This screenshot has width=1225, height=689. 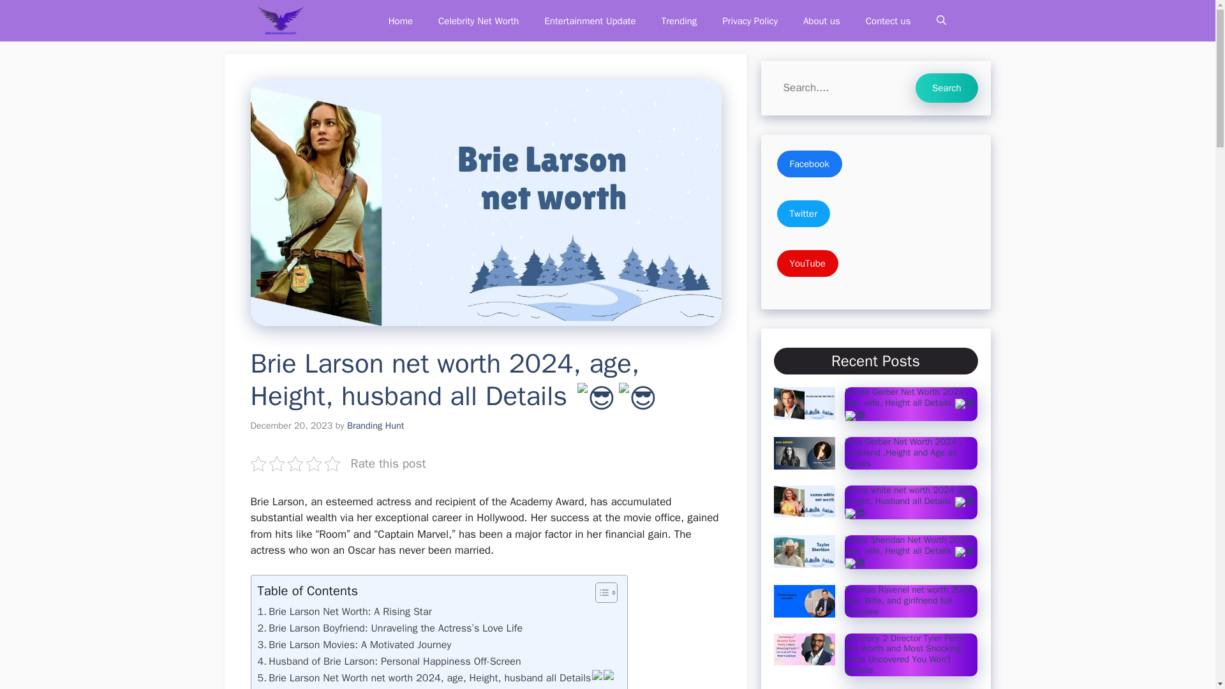 What do you see at coordinates (389, 661) in the screenshot?
I see `Husband of Brie Larson: Personal Happiness Off-Screen` at bounding box center [389, 661].